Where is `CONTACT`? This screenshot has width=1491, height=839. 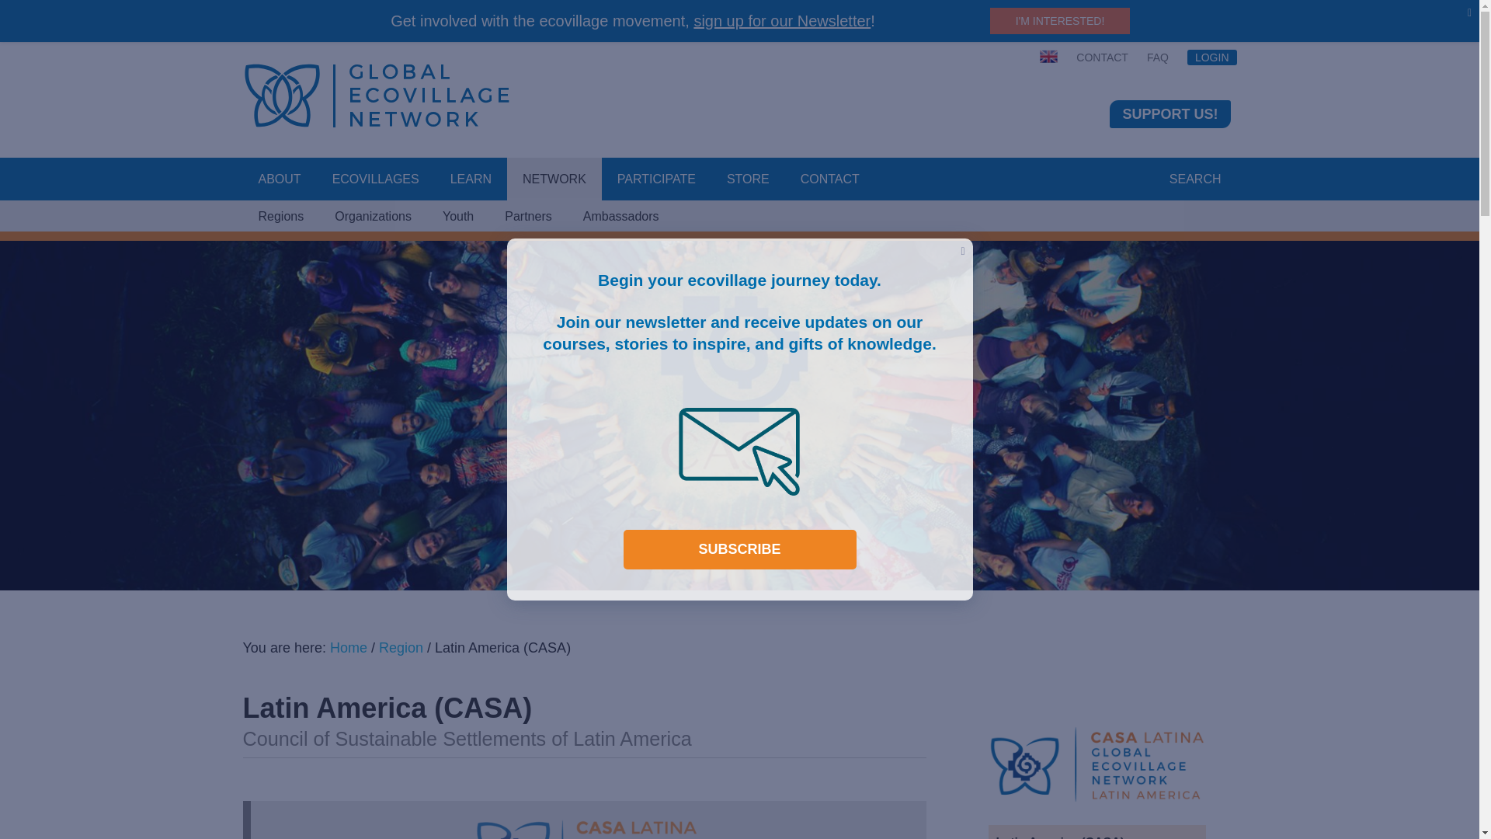 CONTACT is located at coordinates (830, 179).